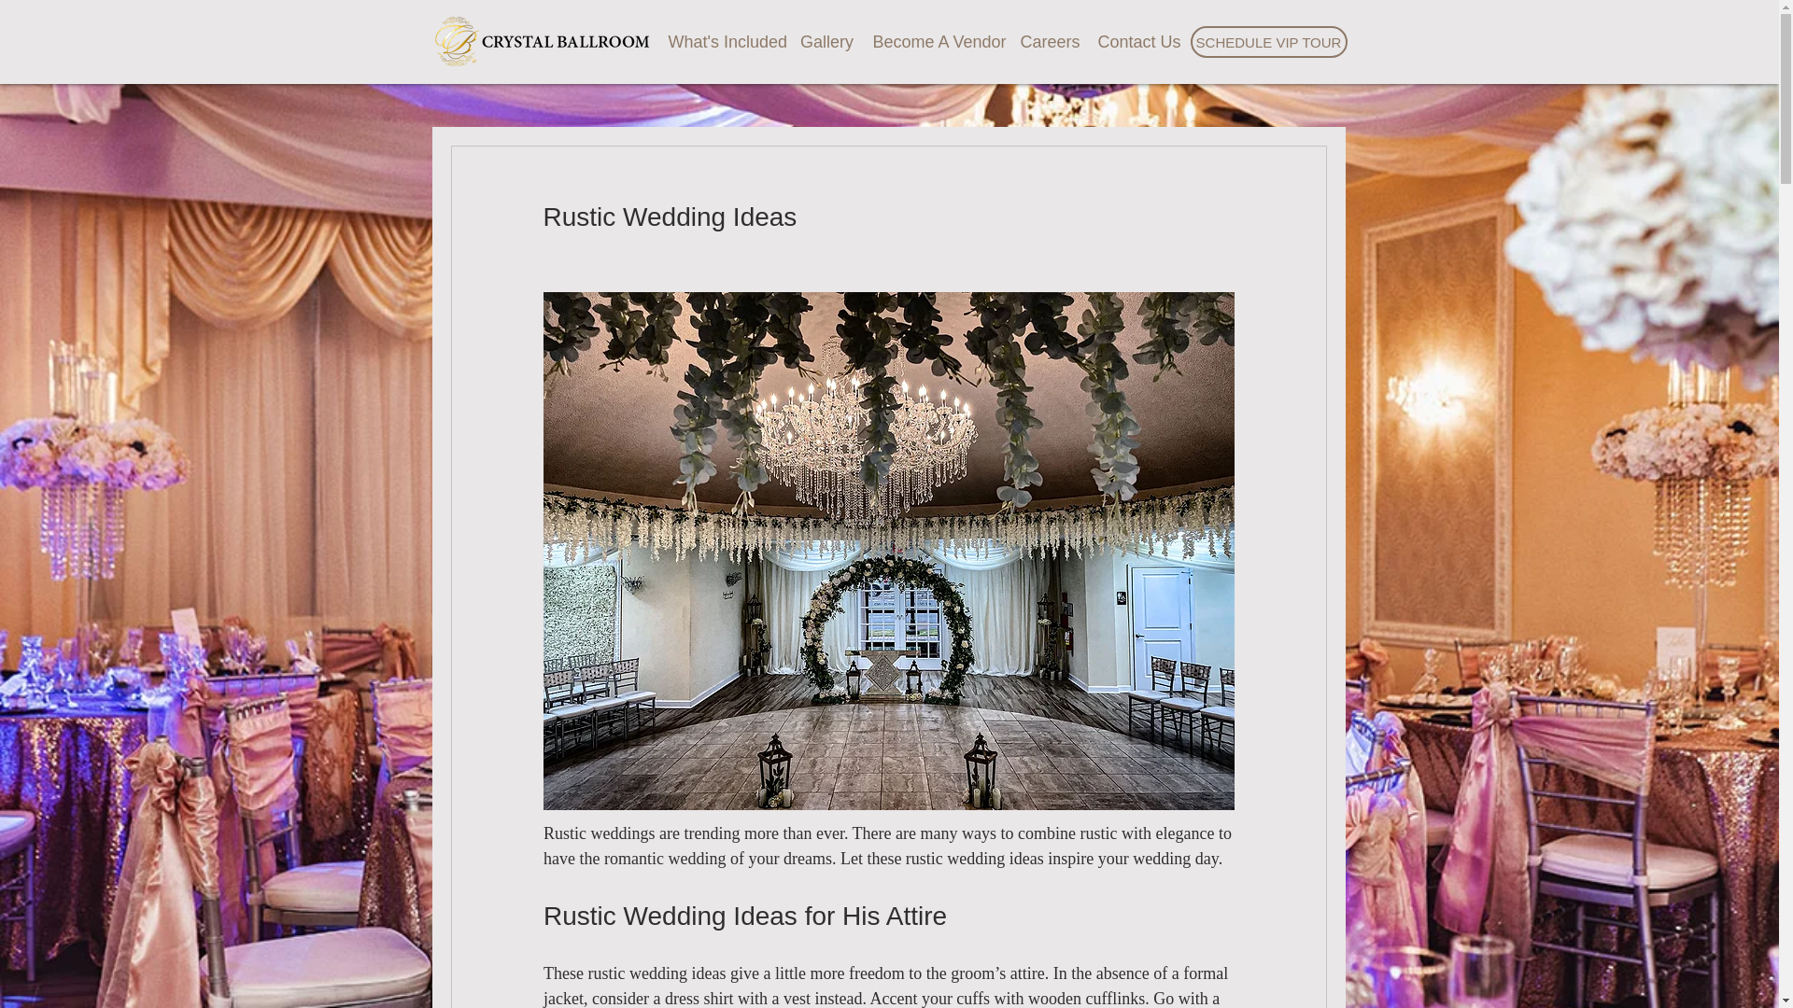 The width and height of the screenshot is (1793, 1008). What do you see at coordinates (1050, 41) in the screenshot?
I see `Careers` at bounding box center [1050, 41].